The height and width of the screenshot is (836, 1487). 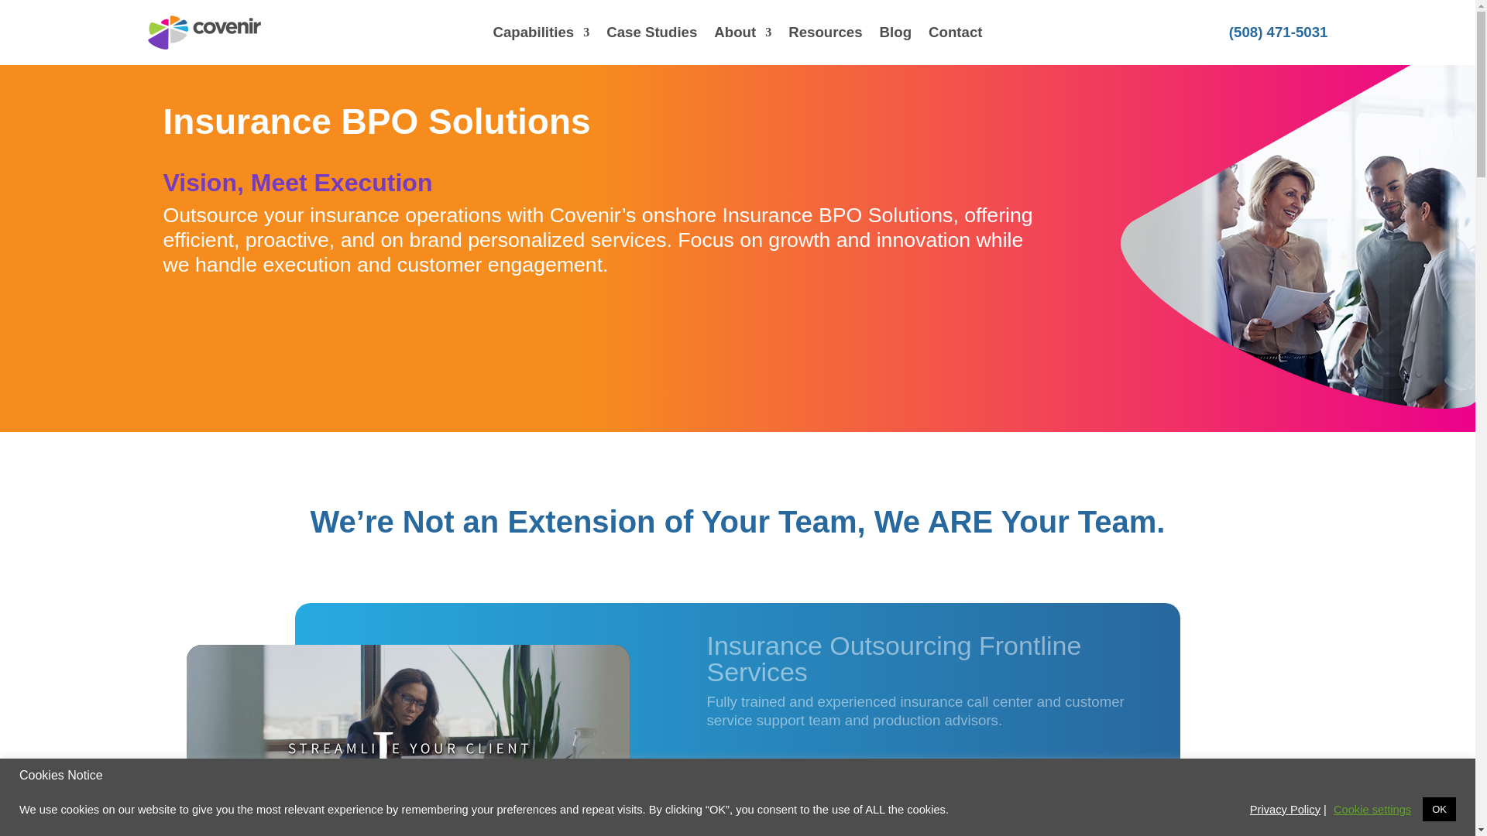 What do you see at coordinates (825, 36) in the screenshot?
I see `Resources` at bounding box center [825, 36].